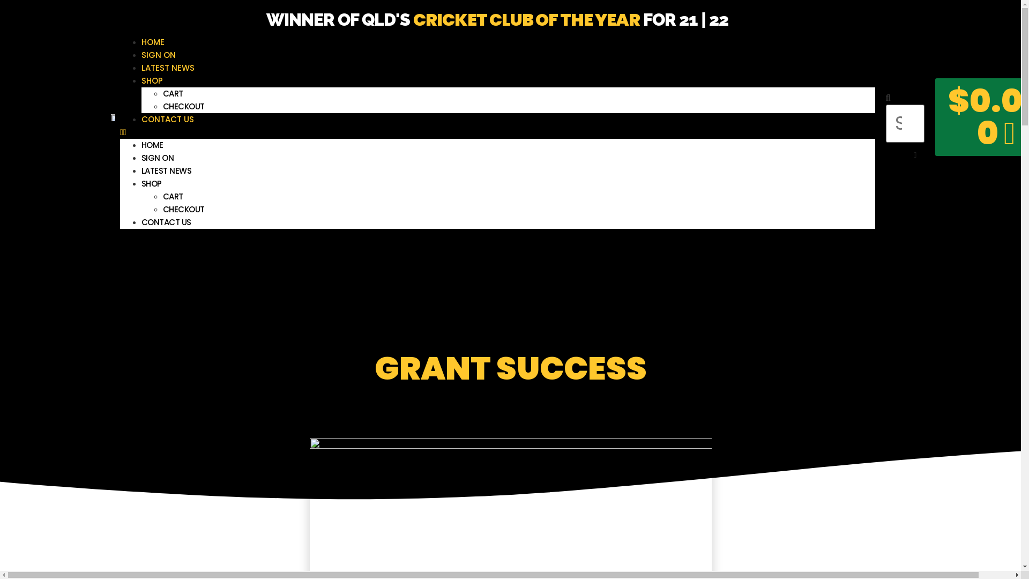  I want to click on HOME, so click(153, 42).